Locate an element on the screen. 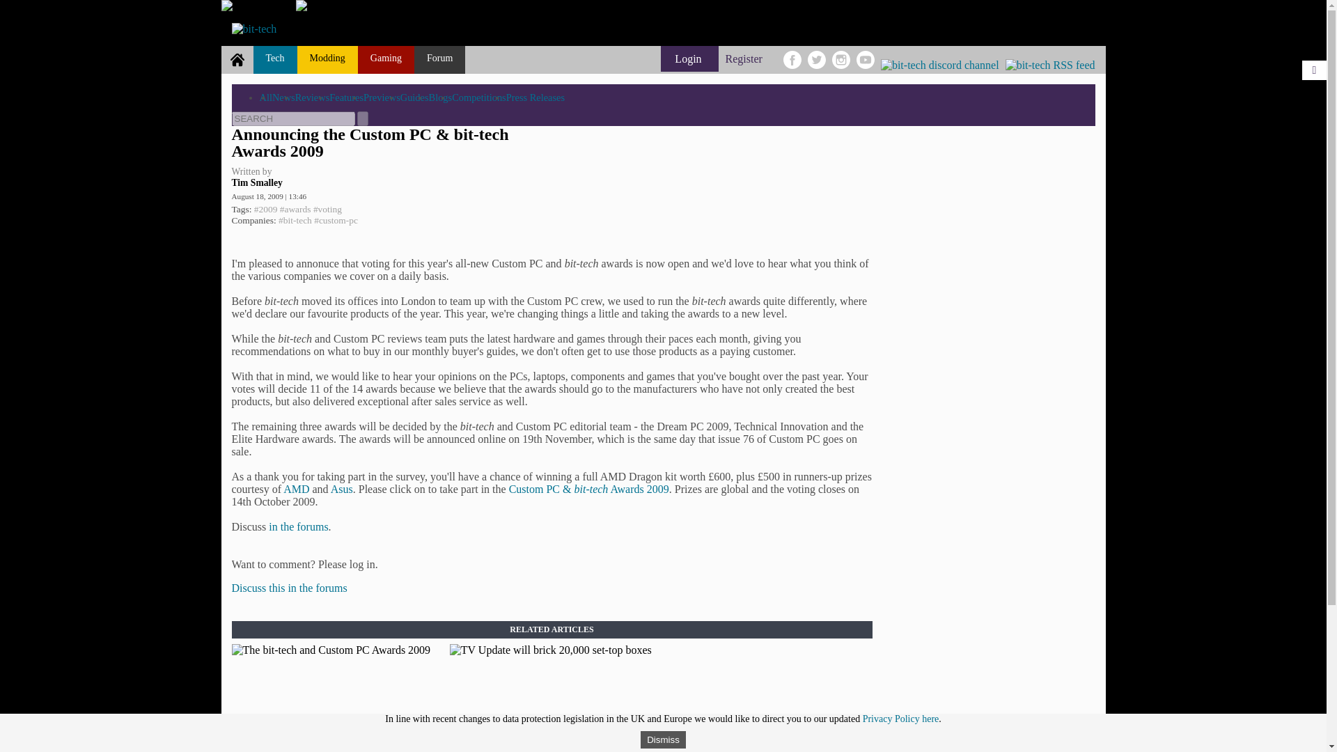  Discuss this in the forums is located at coordinates (288, 588).